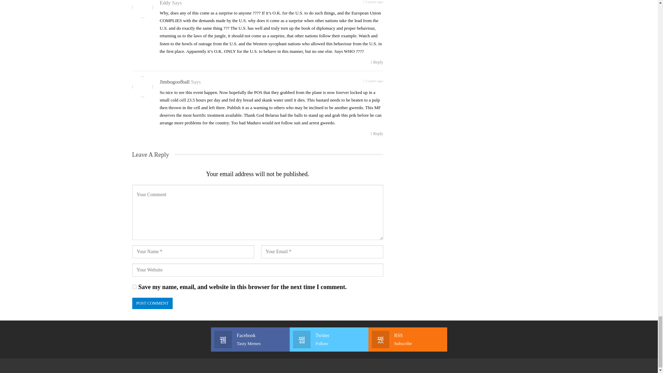  What do you see at coordinates (134, 287) in the screenshot?
I see `yes` at bounding box center [134, 287].